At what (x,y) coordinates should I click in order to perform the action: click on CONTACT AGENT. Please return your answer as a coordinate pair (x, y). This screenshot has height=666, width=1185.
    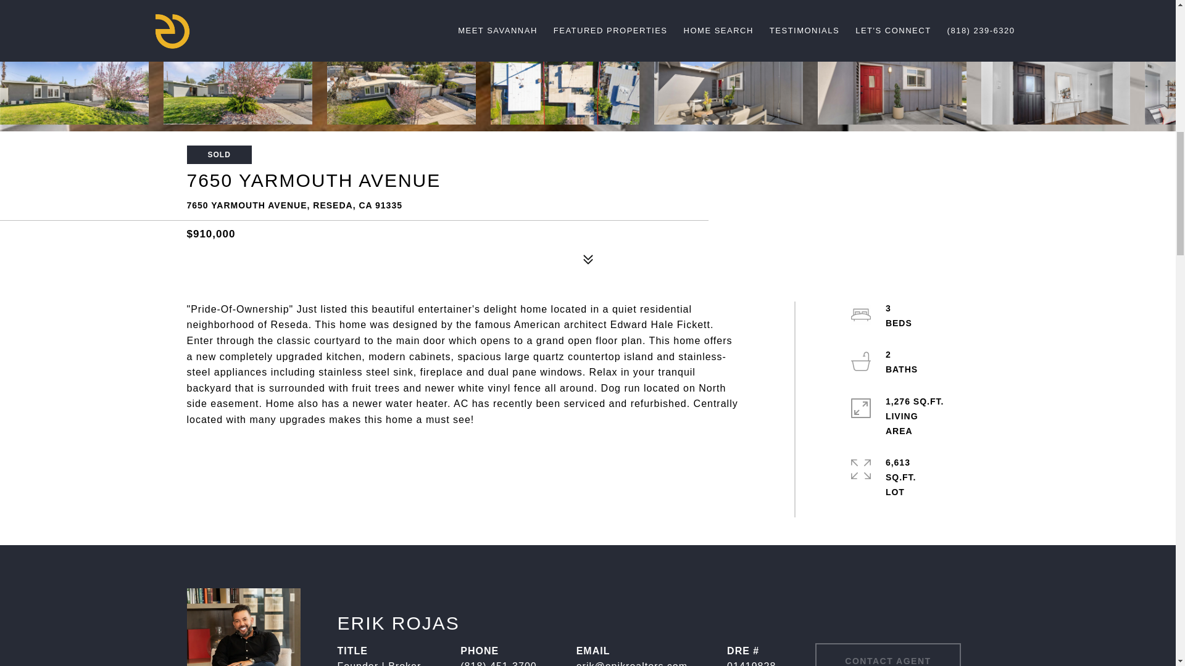
    Looking at the image, I should click on (888, 655).